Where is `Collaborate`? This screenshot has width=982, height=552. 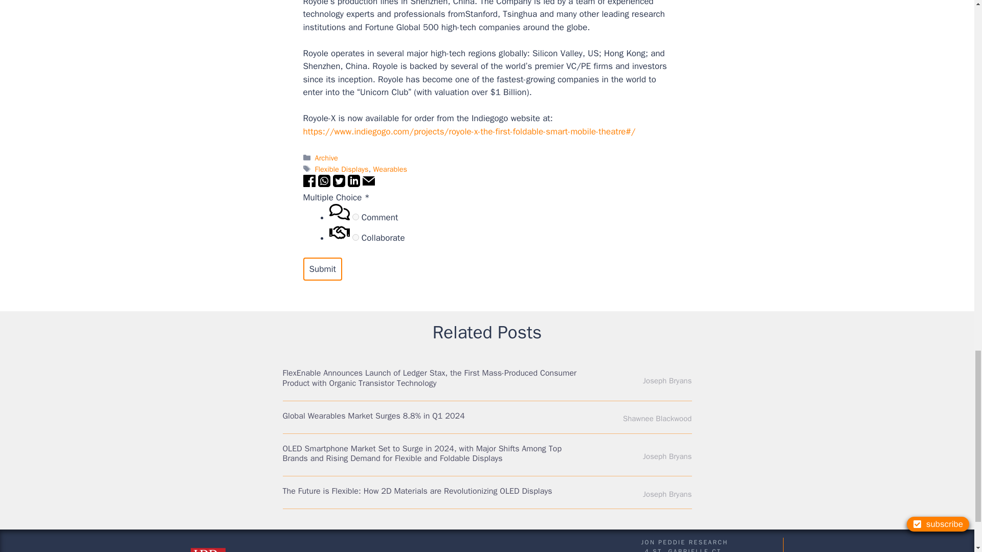 Collaborate is located at coordinates (356, 237).